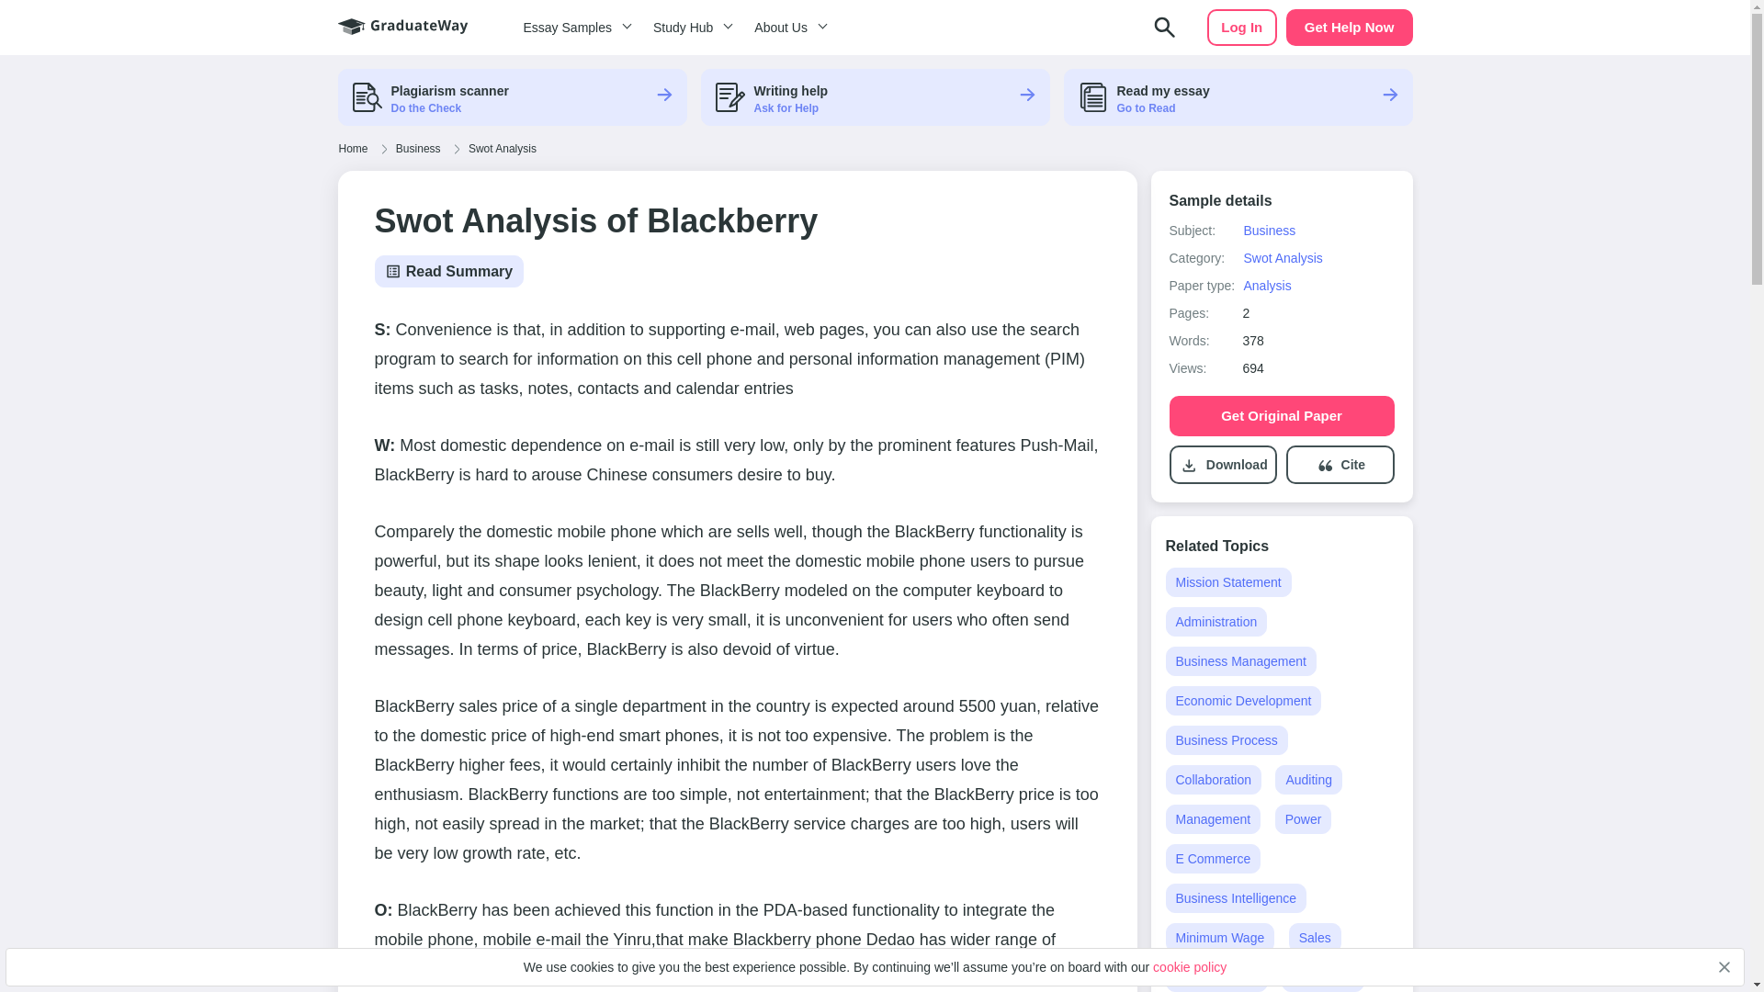 The width and height of the screenshot is (1764, 992). What do you see at coordinates (502, 149) in the screenshot?
I see `Swot Analysis` at bounding box center [502, 149].